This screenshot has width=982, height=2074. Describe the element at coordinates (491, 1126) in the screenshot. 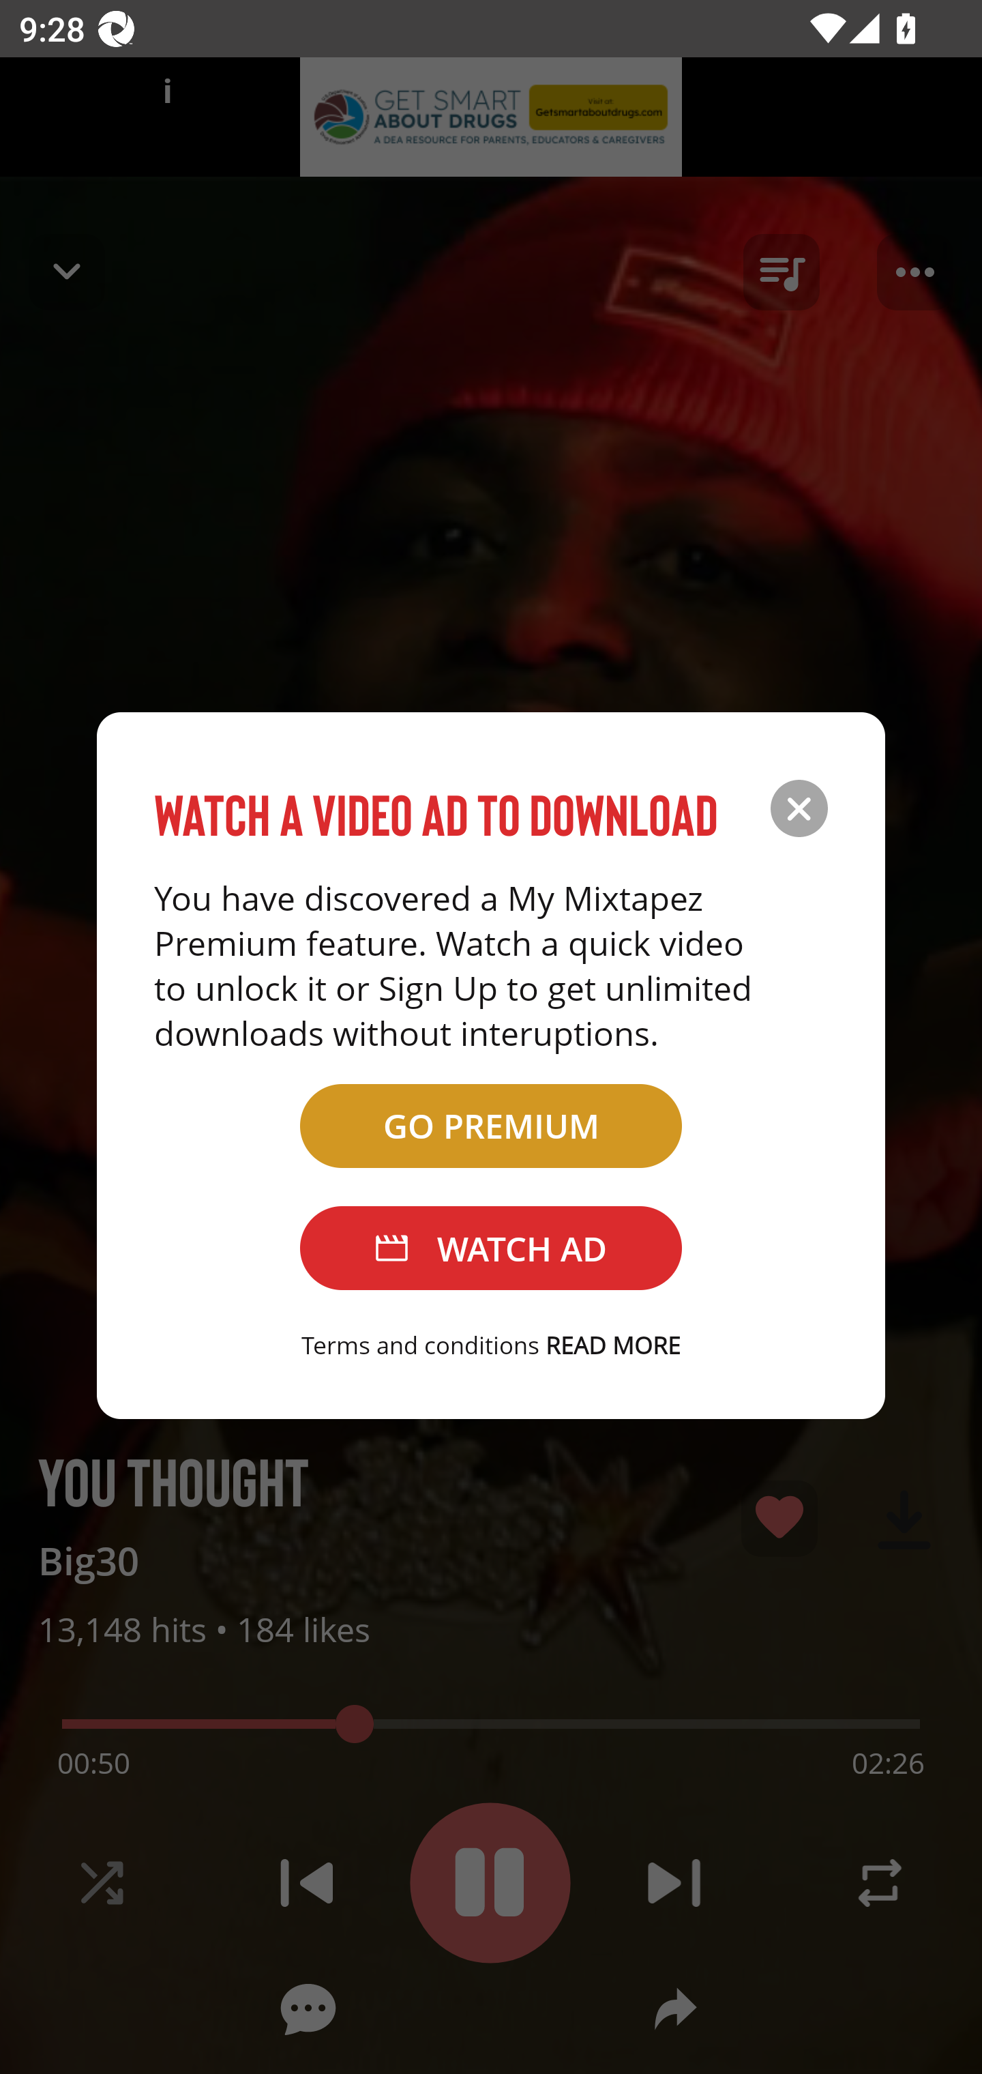

I see `GO PREMIUM` at that location.